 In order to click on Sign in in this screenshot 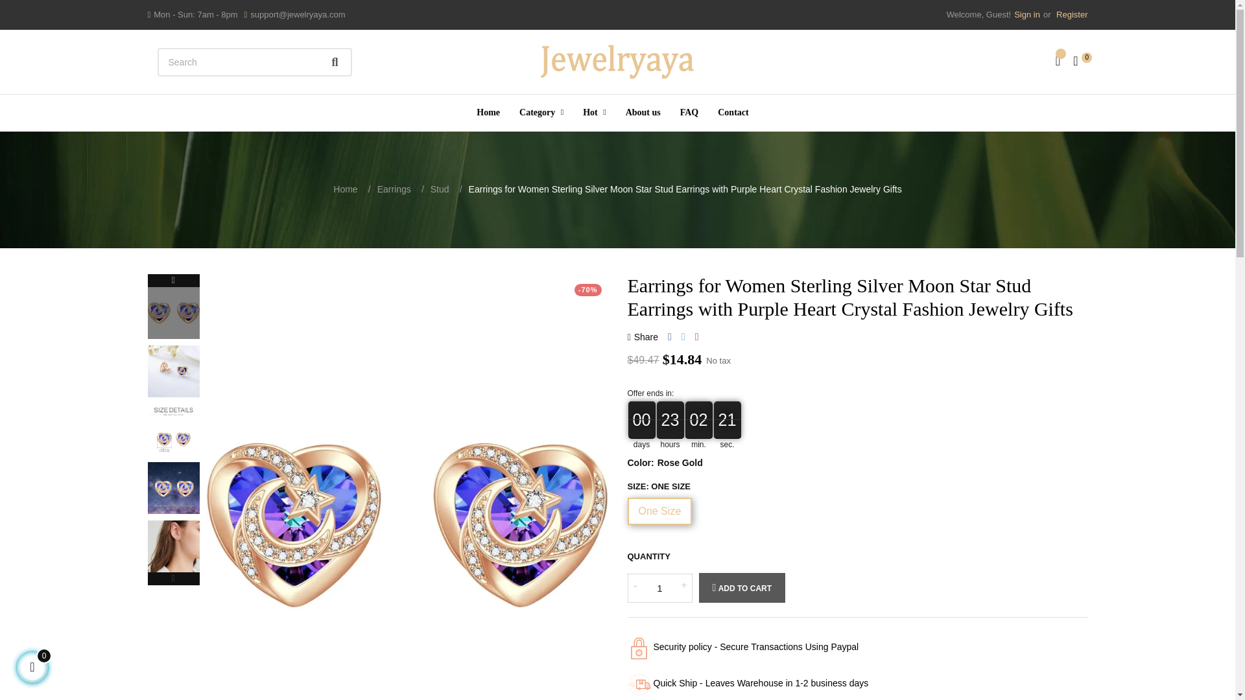, I will do `click(1027, 14)`.